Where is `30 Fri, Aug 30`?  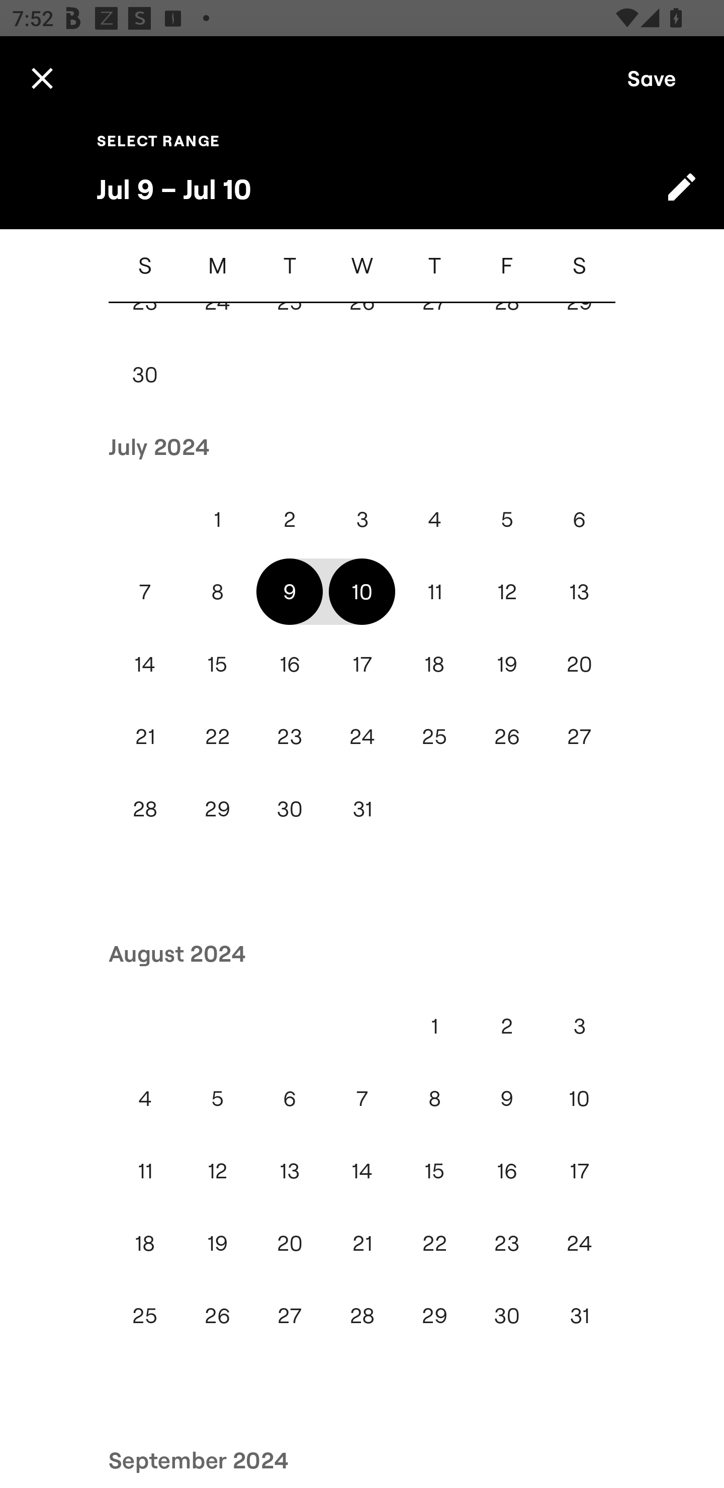
30 Fri, Aug 30 is located at coordinates (507, 1315).